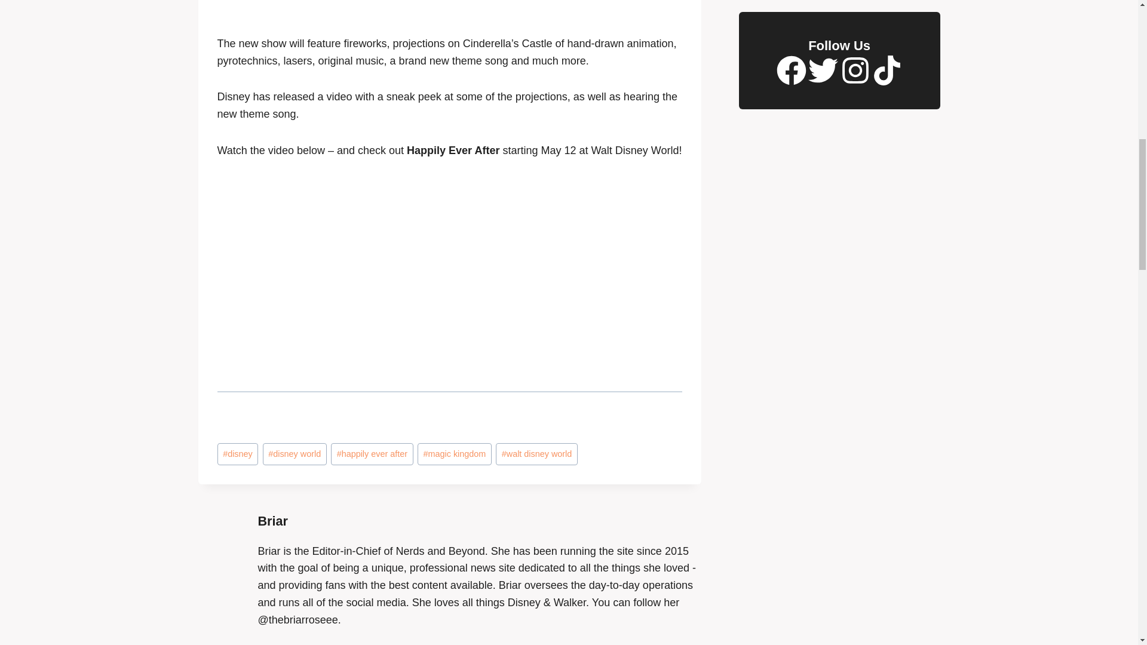  I want to click on disney world, so click(295, 454).